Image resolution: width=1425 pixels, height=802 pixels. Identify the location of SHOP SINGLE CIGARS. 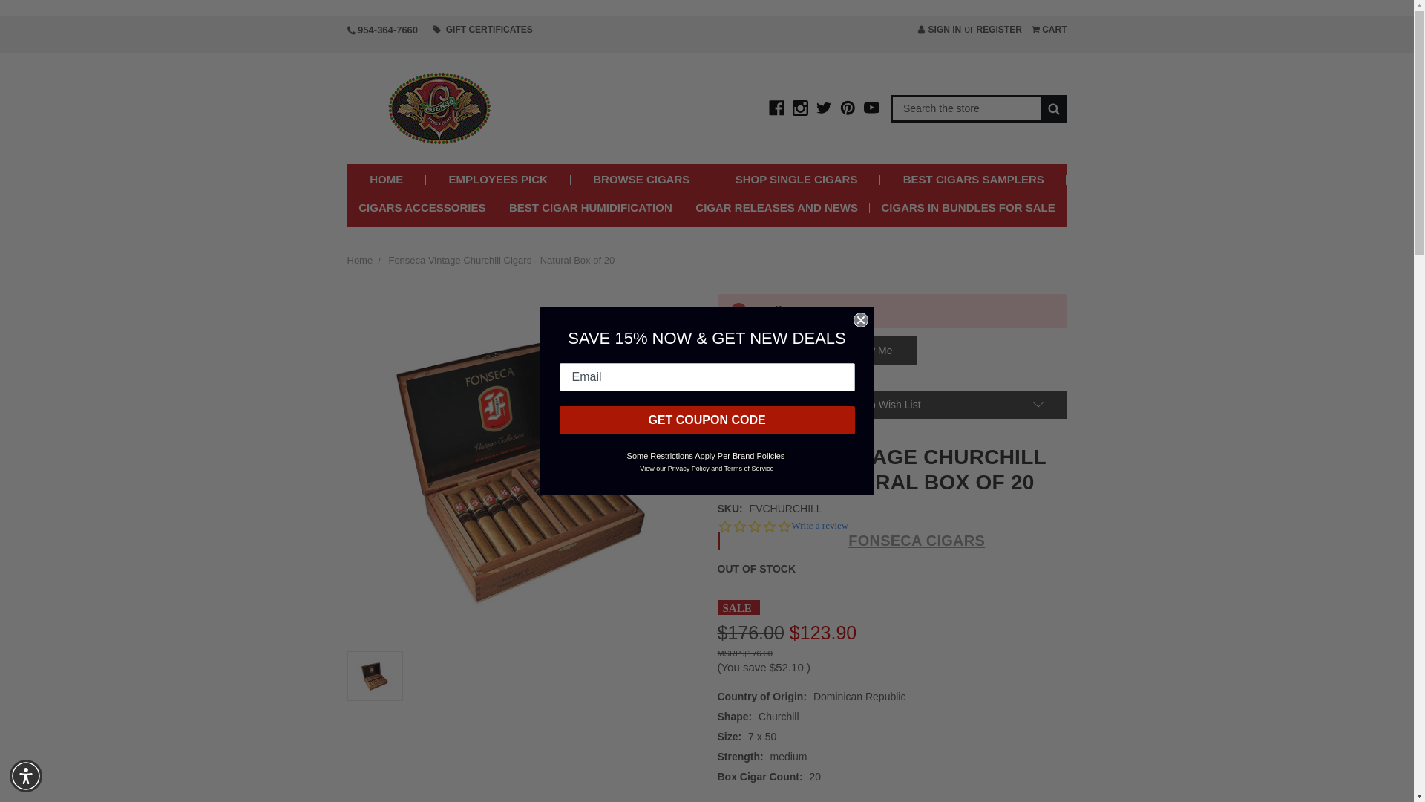
(796, 180).